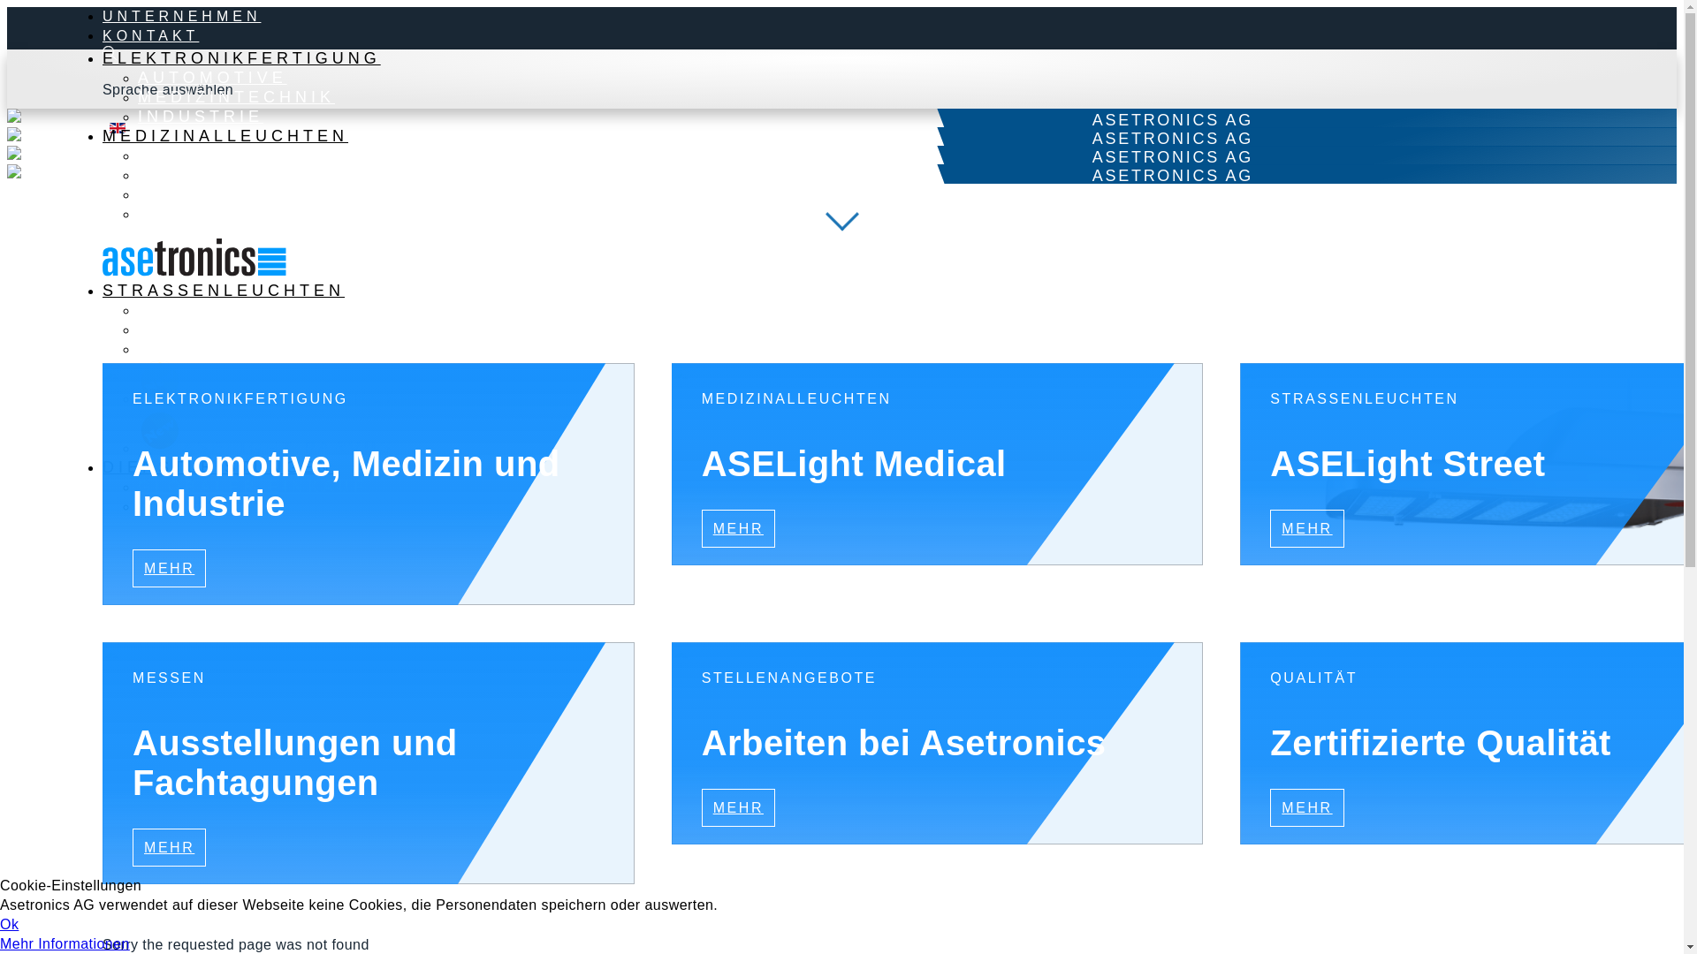 This screenshot has height=954, width=1697. I want to click on DIENSTLEISTUNGEN, so click(217, 467).